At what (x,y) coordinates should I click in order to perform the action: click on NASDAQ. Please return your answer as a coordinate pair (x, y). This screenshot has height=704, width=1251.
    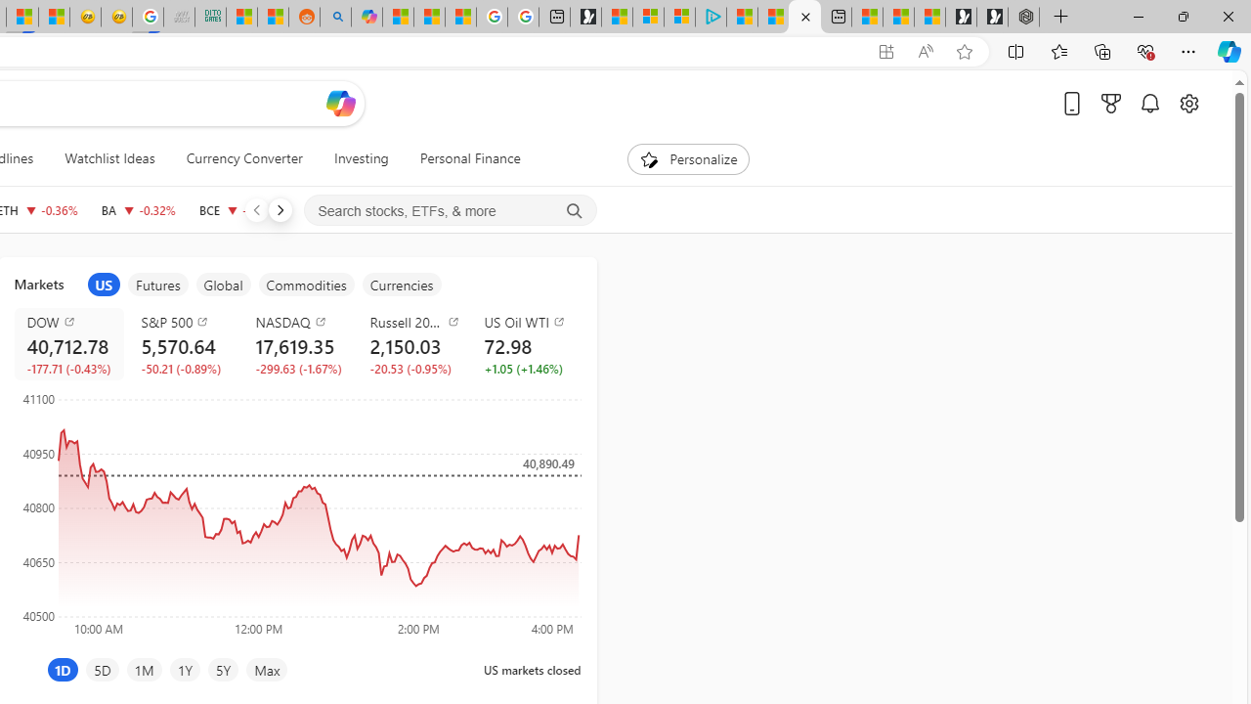
    Looking at the image, I should click on (301, 321).